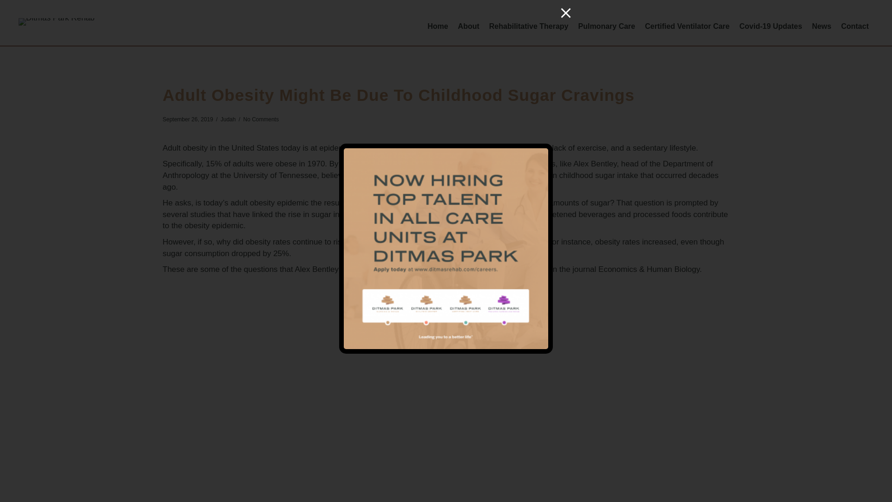 The height and width of the screenshot is (502, 892). What do you see at coordinates (687, 26) in the screenshot?
I see `Certified Ventilator Care` at bounding box center [687, 26].